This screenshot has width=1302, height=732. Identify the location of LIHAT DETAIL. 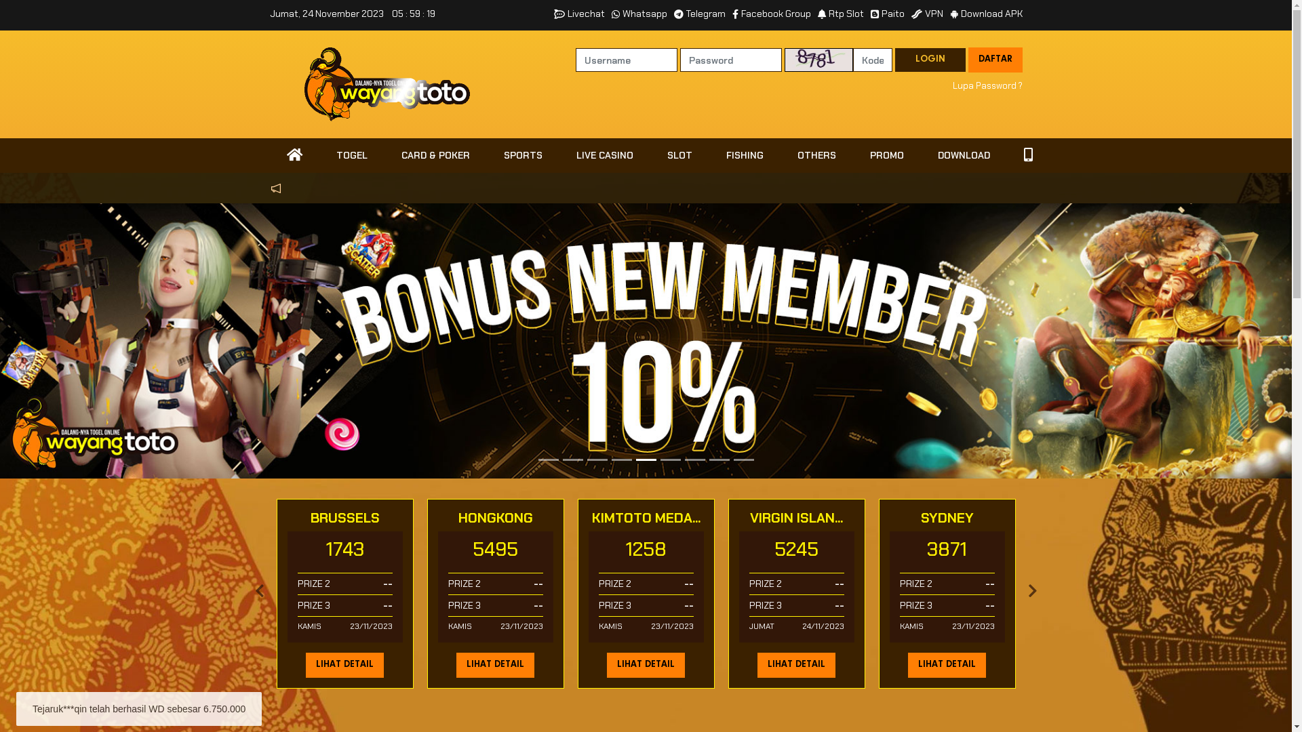
(796, 666).